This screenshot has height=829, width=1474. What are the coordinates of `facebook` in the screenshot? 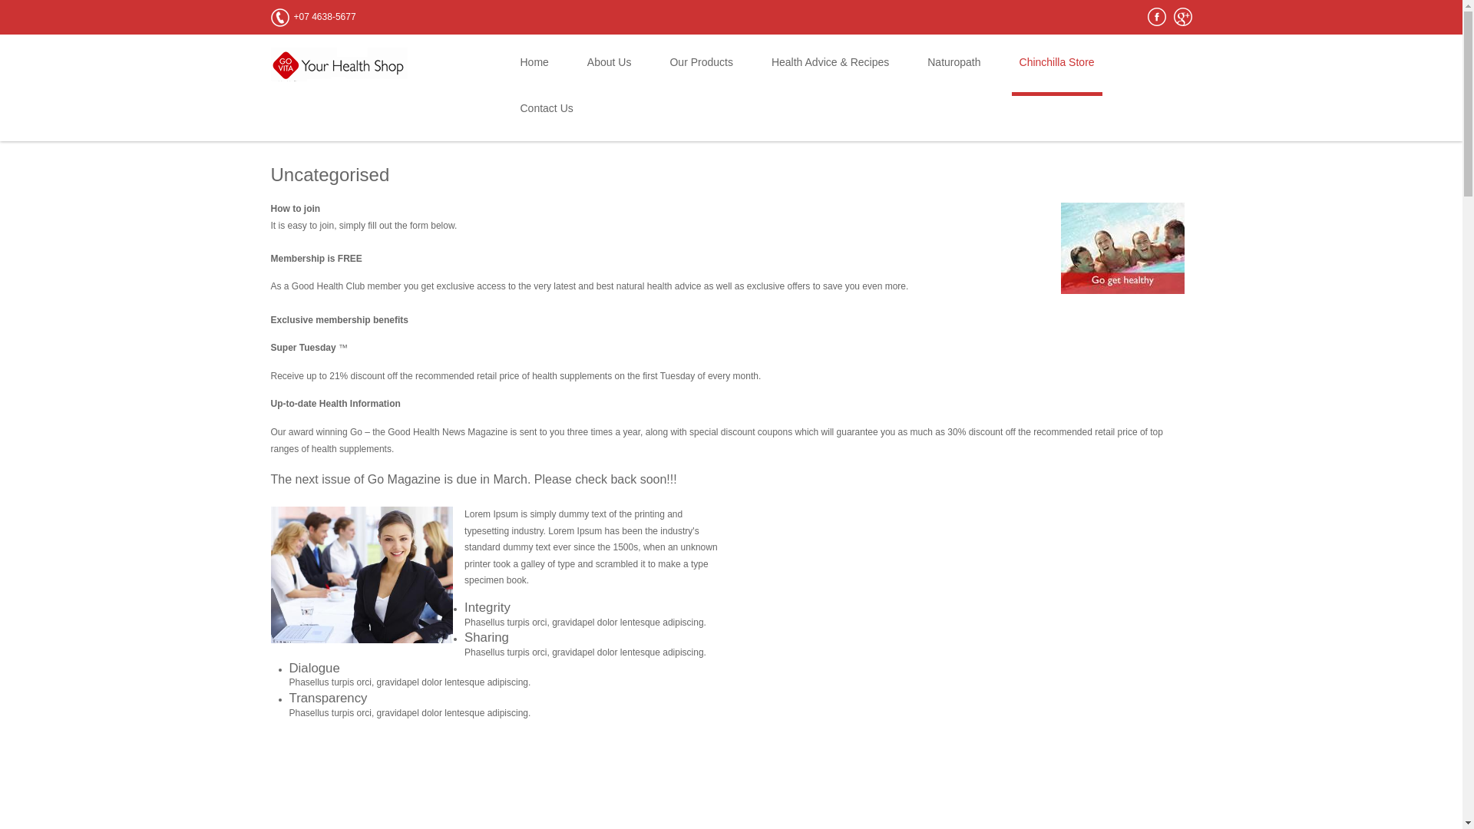 It's located at (1156, 17).